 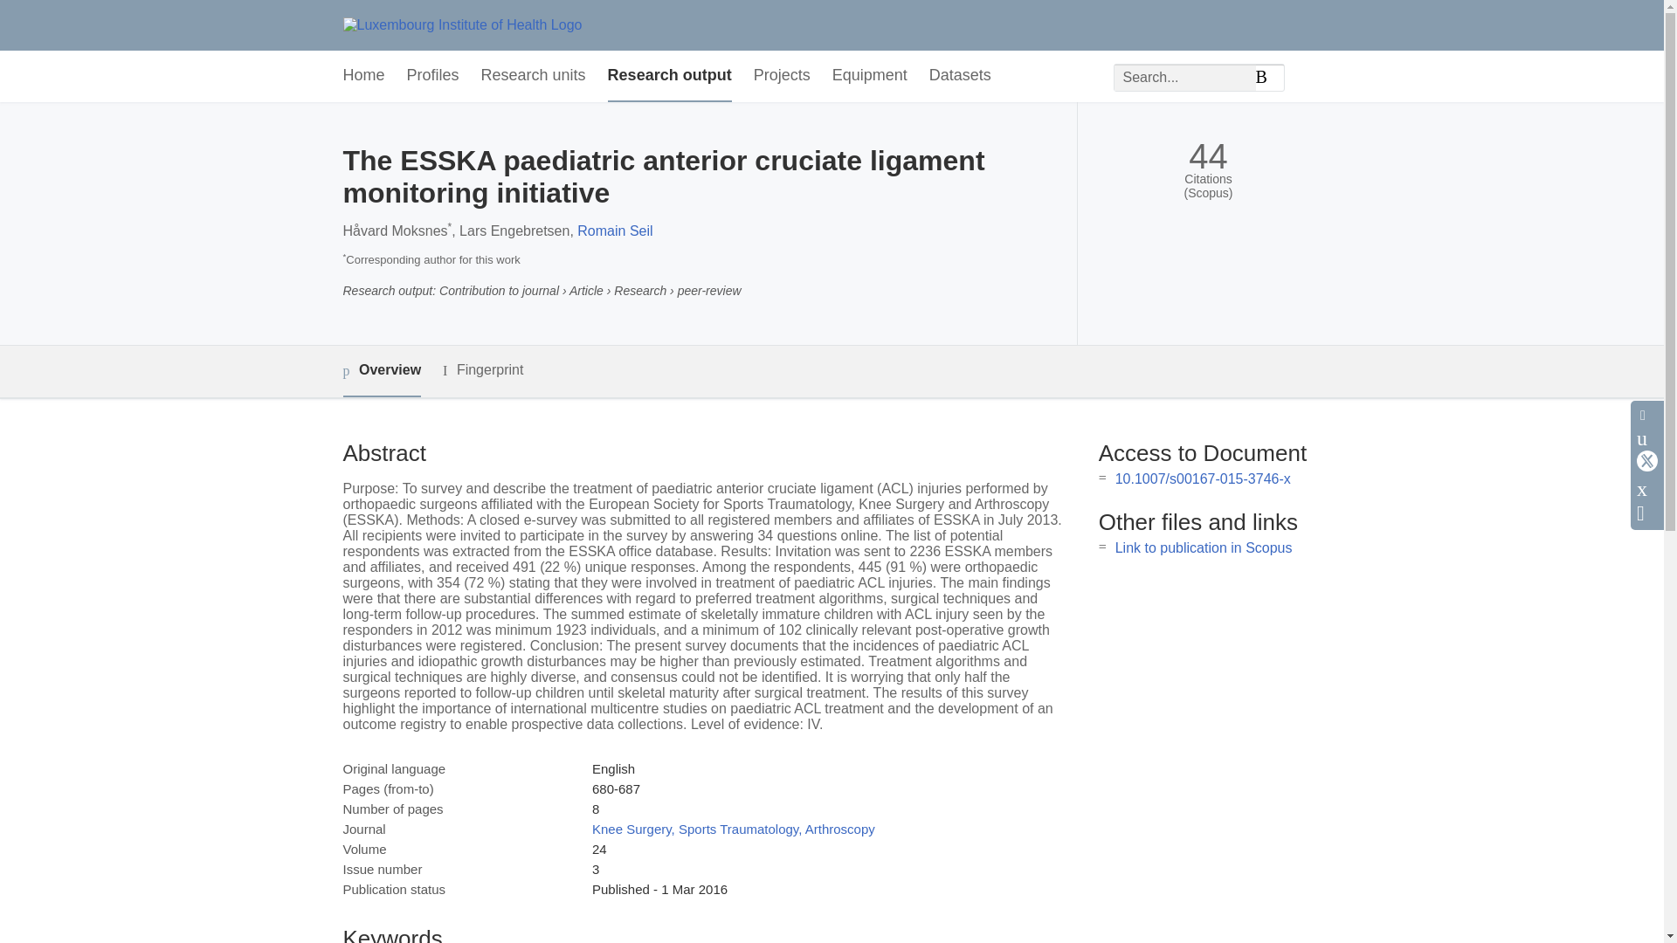 I want to click on Profiles, so click(x=433, y=76).